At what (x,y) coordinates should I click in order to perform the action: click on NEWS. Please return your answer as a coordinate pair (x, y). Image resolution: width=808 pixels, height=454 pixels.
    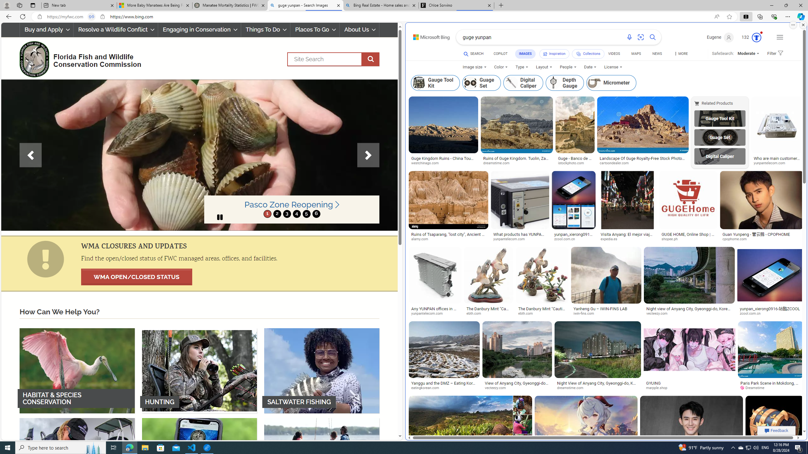
    Looking at the image, I should click on (657, 54).